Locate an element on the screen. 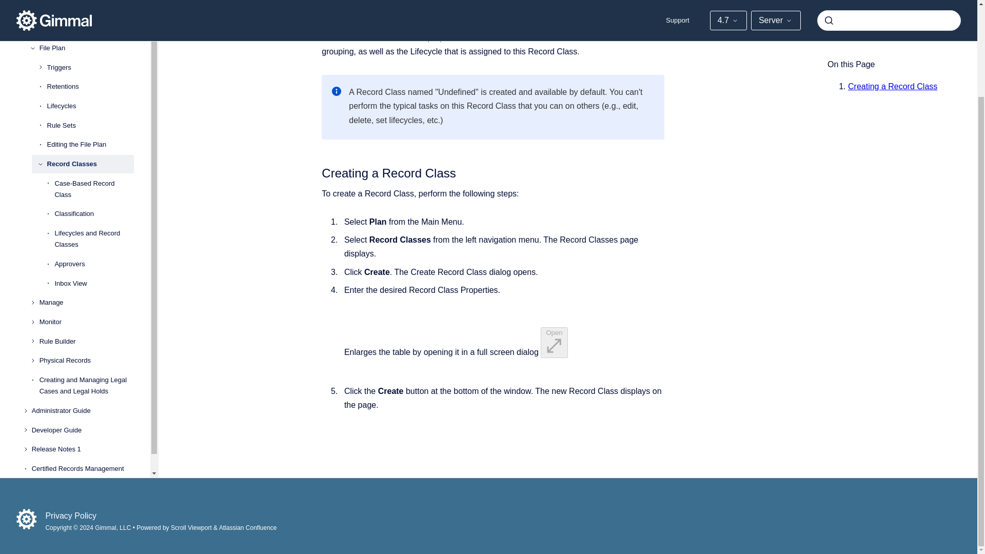  Rule Sets is located at coordinates (90, 92).